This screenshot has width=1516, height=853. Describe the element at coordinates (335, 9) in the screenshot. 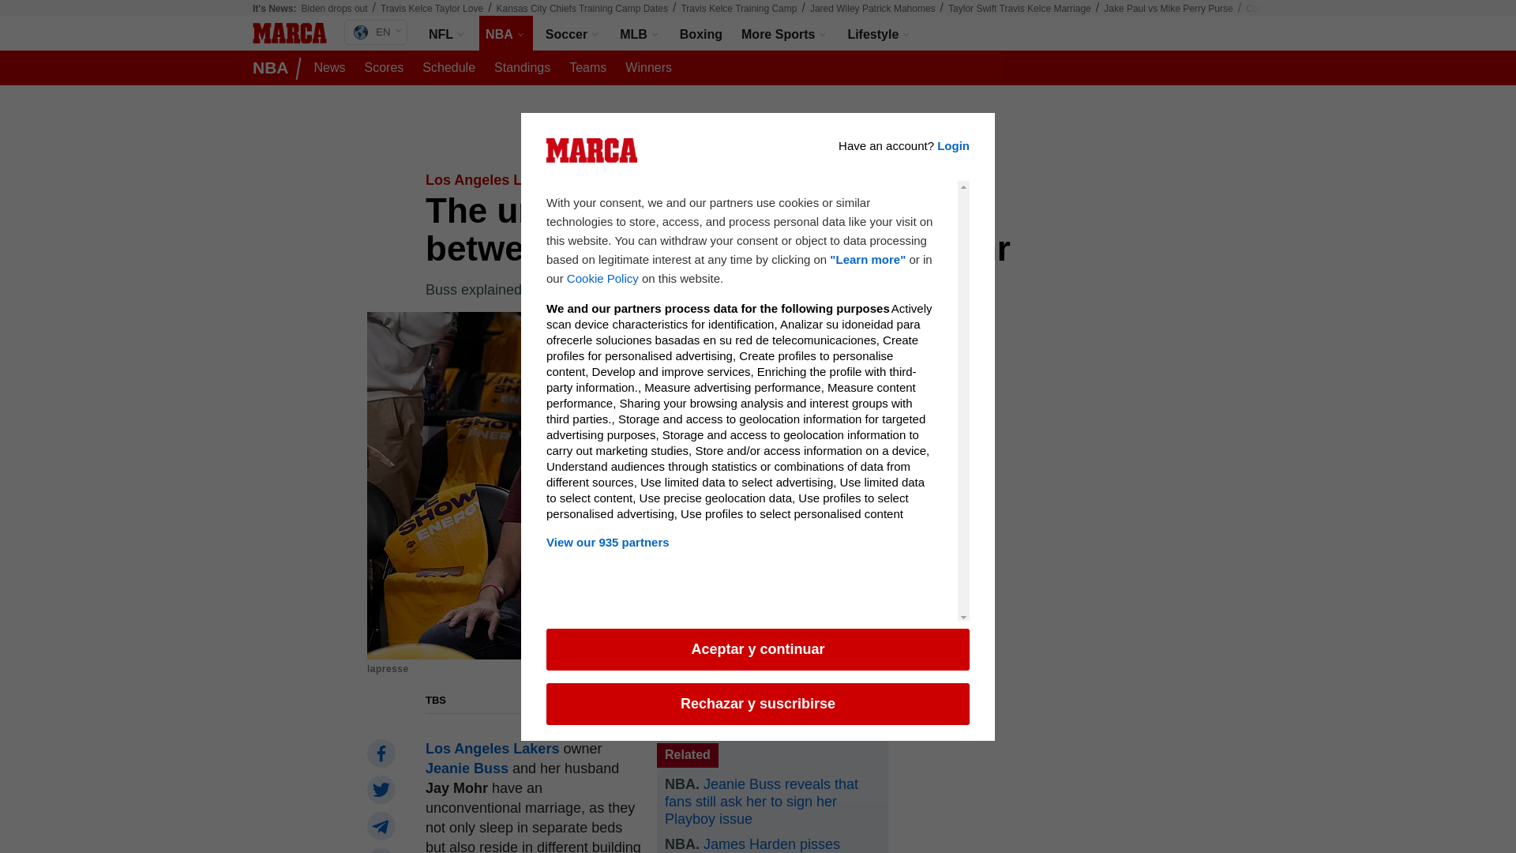

I see `Biden drops out` at that location.